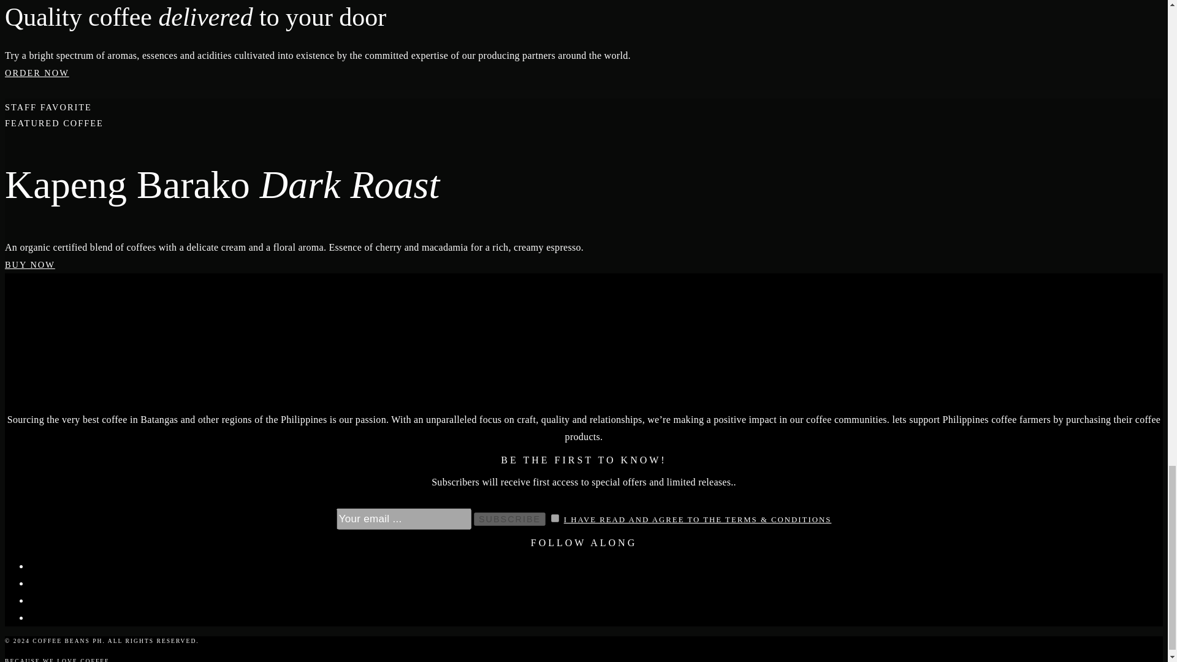 This screenshot has height=662, width=1177. I want to click on ORDER NOW, so click(37, 73).